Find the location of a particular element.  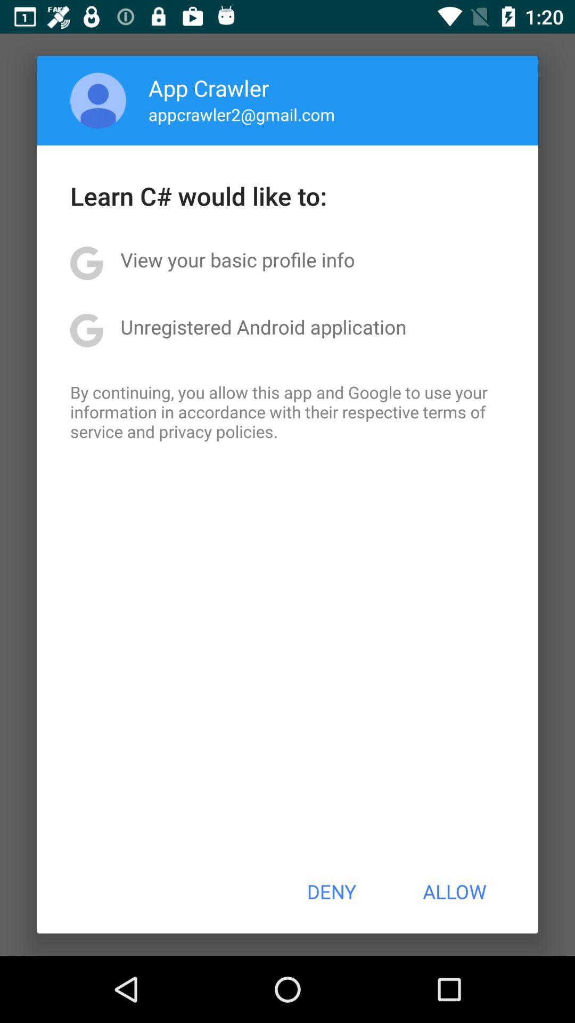

flip until unregistered android application item is located at coordinates (263, 327).